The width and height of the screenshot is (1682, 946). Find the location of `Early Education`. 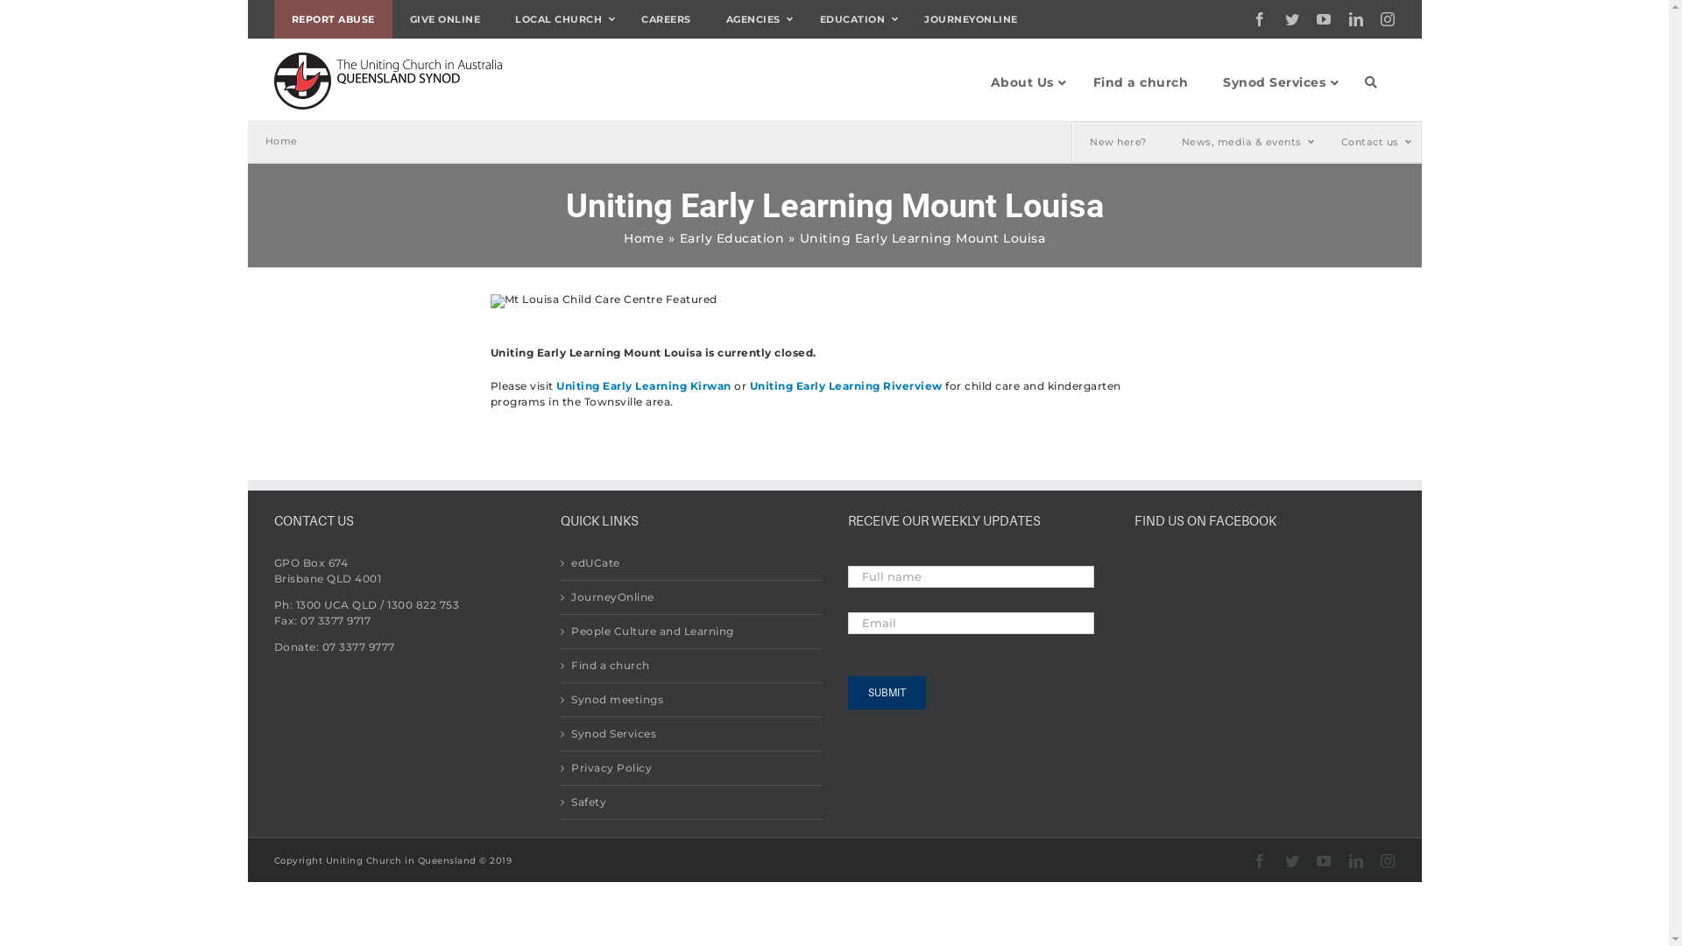

Early Education is located at coordinates (732, 238).